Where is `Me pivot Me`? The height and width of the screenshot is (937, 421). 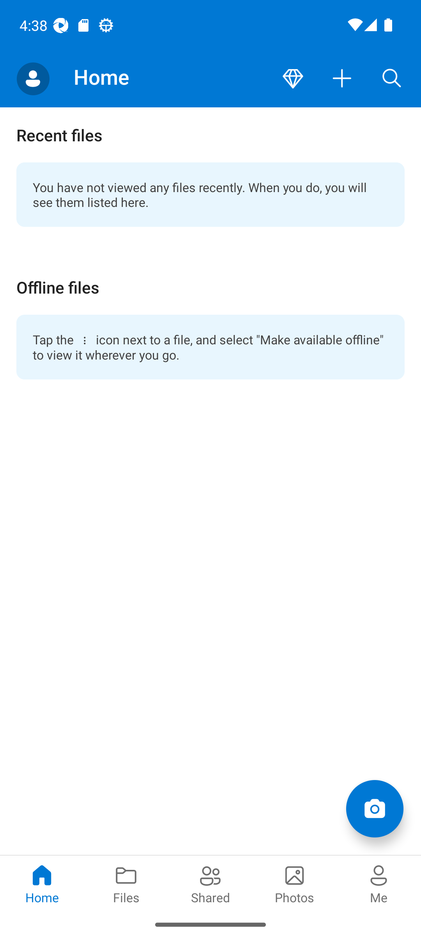
Me pivot Me is located at coordinates (379, 883).